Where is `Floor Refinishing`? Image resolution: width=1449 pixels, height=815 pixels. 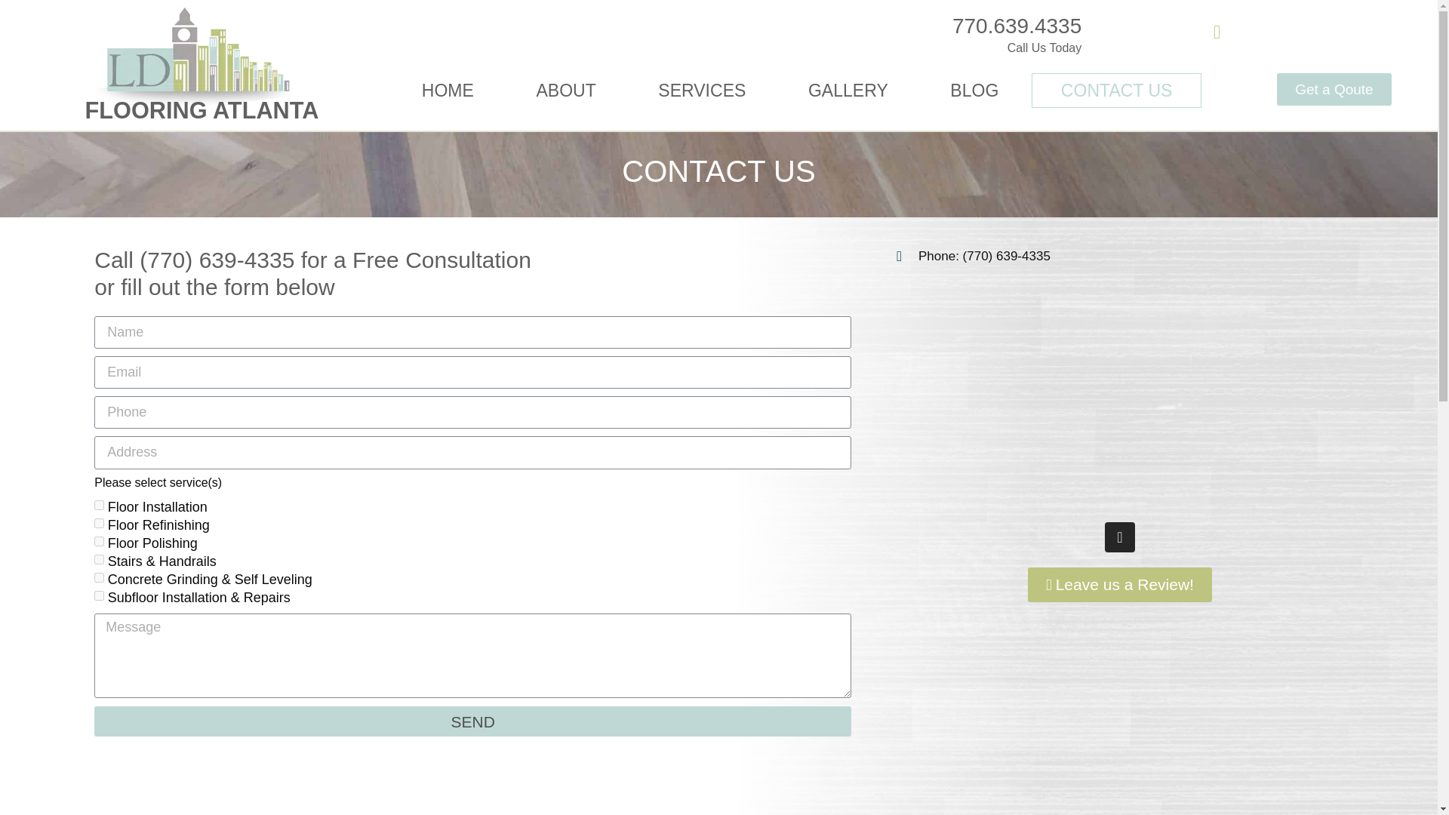 Floor Refinishing is located at coordinates (99, 522).